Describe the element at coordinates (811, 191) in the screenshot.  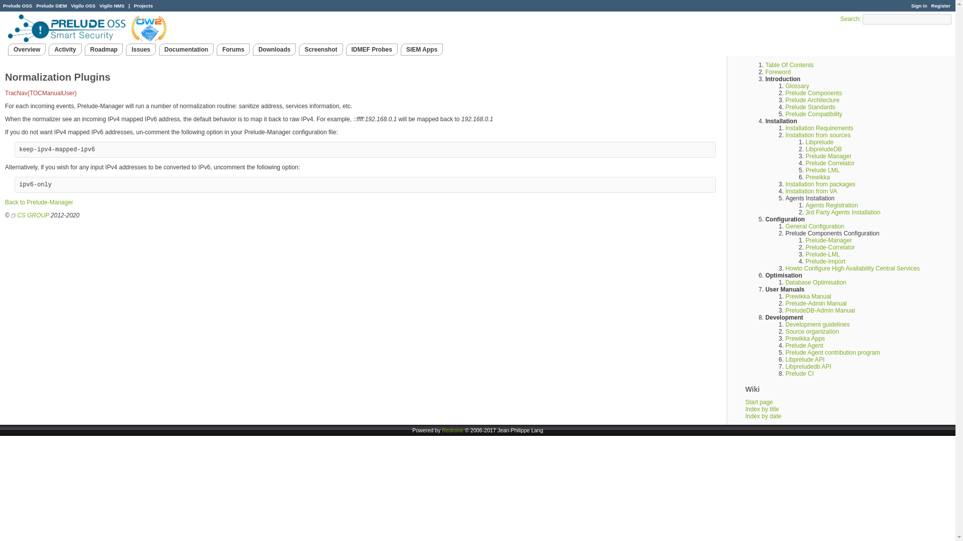
I see `Installation from VA` at that location.